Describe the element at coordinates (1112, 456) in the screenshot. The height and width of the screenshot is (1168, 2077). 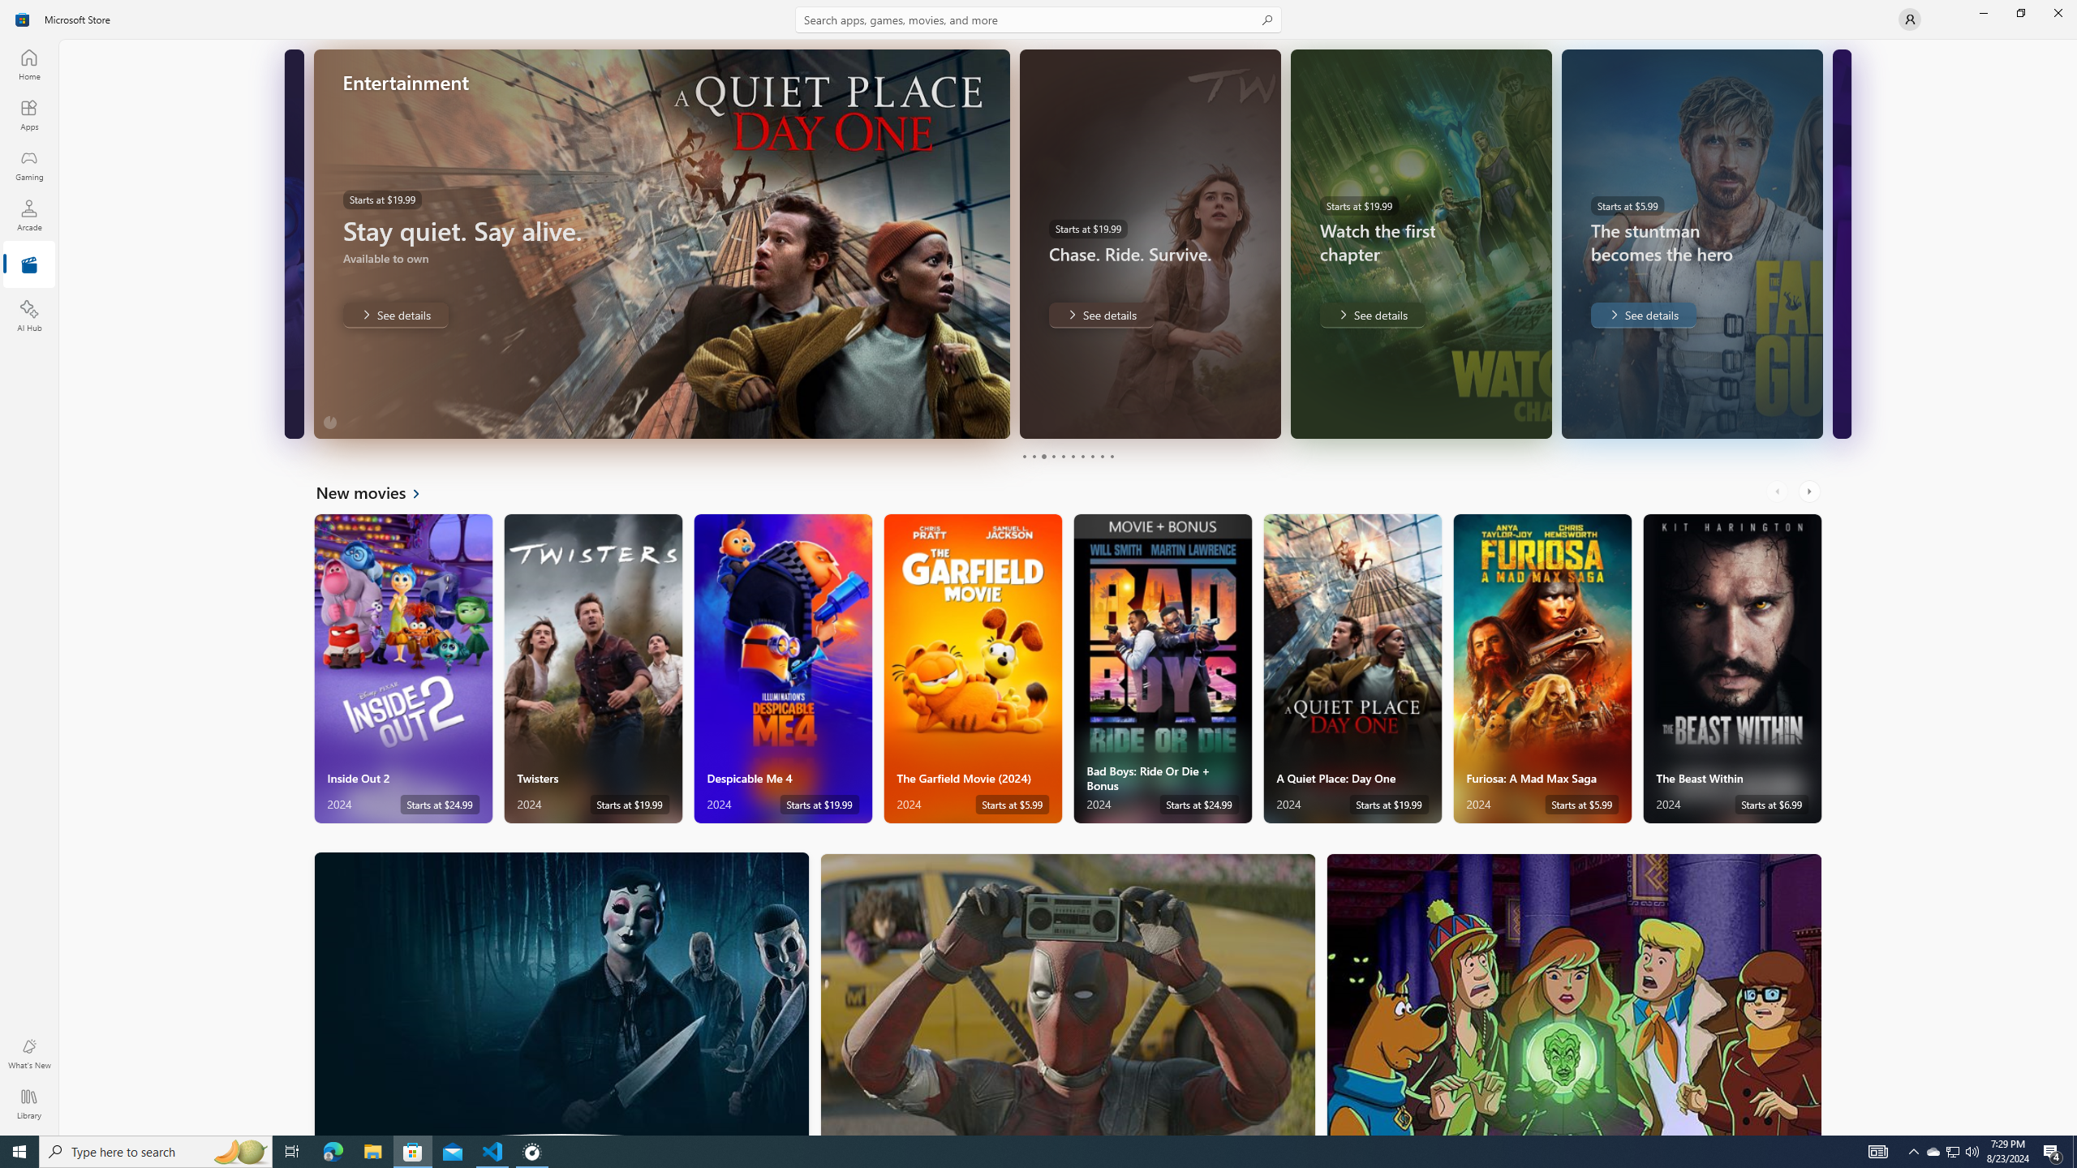
I see `Page 10` at that location.